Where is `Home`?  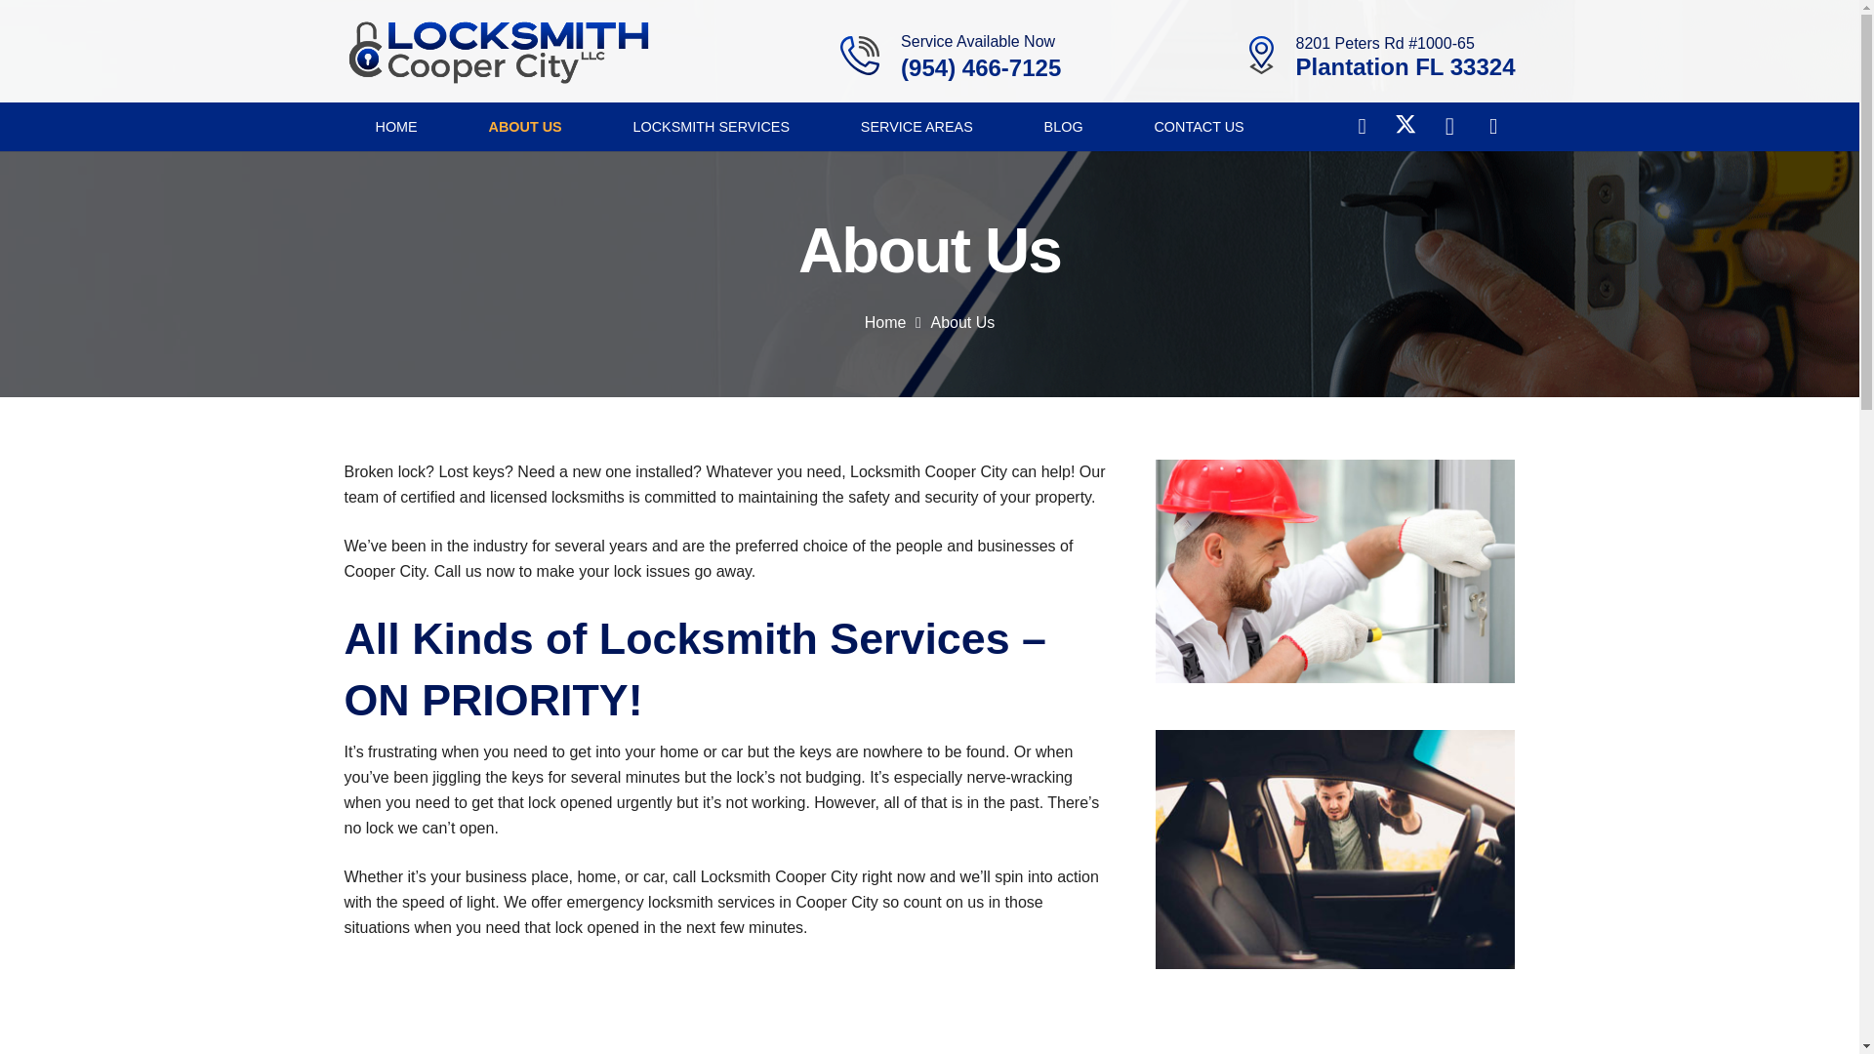
Home is located at coordinates (885, 322).